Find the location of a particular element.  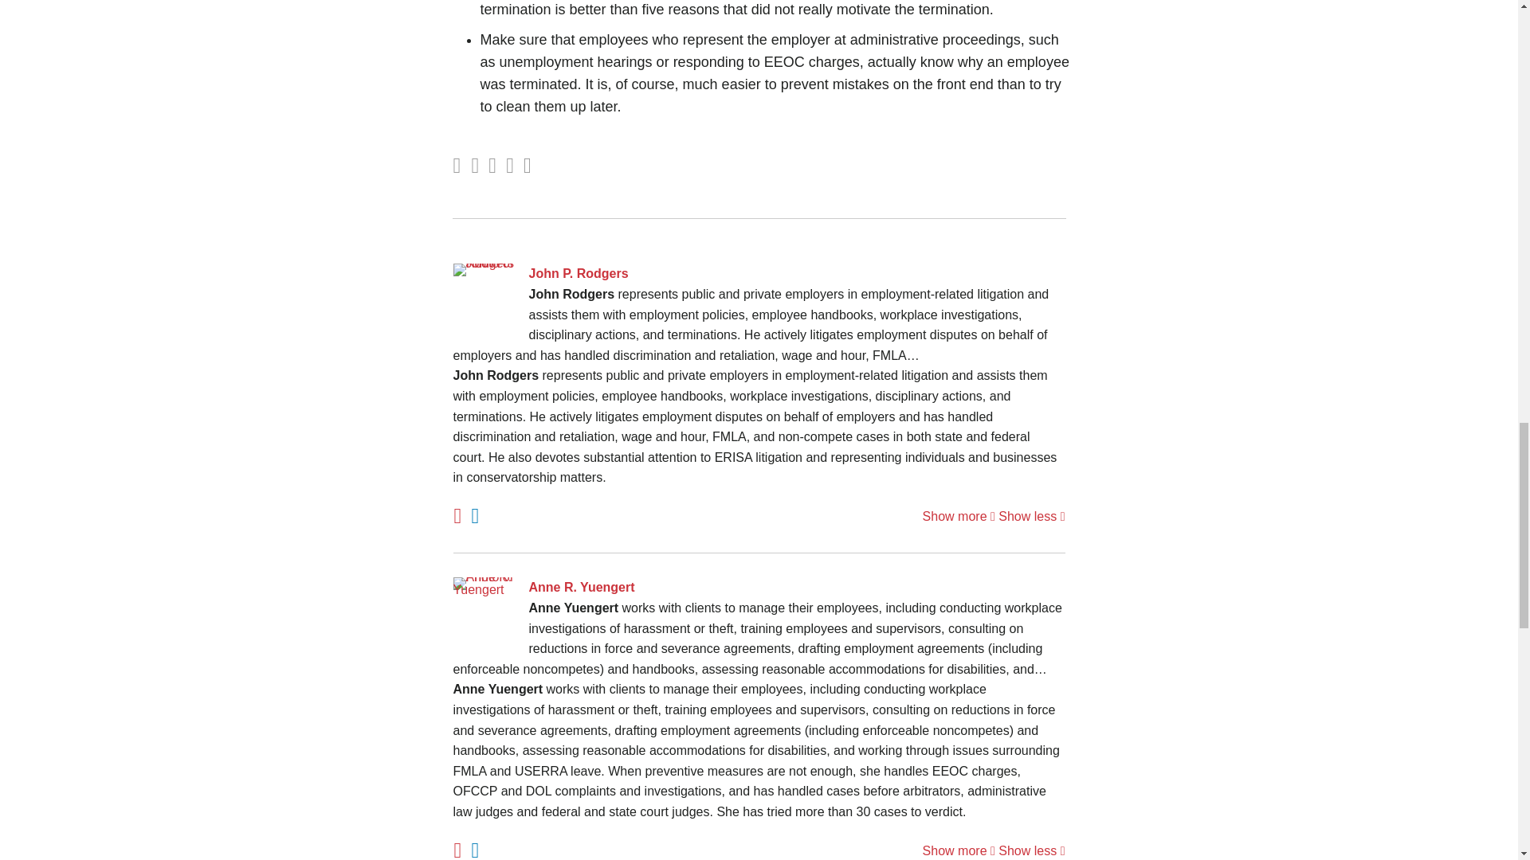

Show more is located at coordinates (959, 516).